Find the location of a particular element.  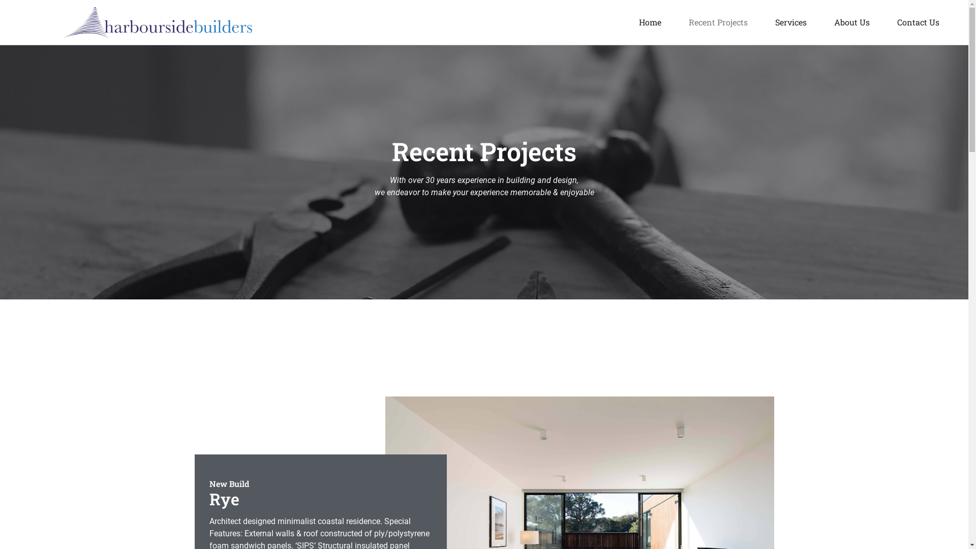

Services is located at coordinates (791, 22).